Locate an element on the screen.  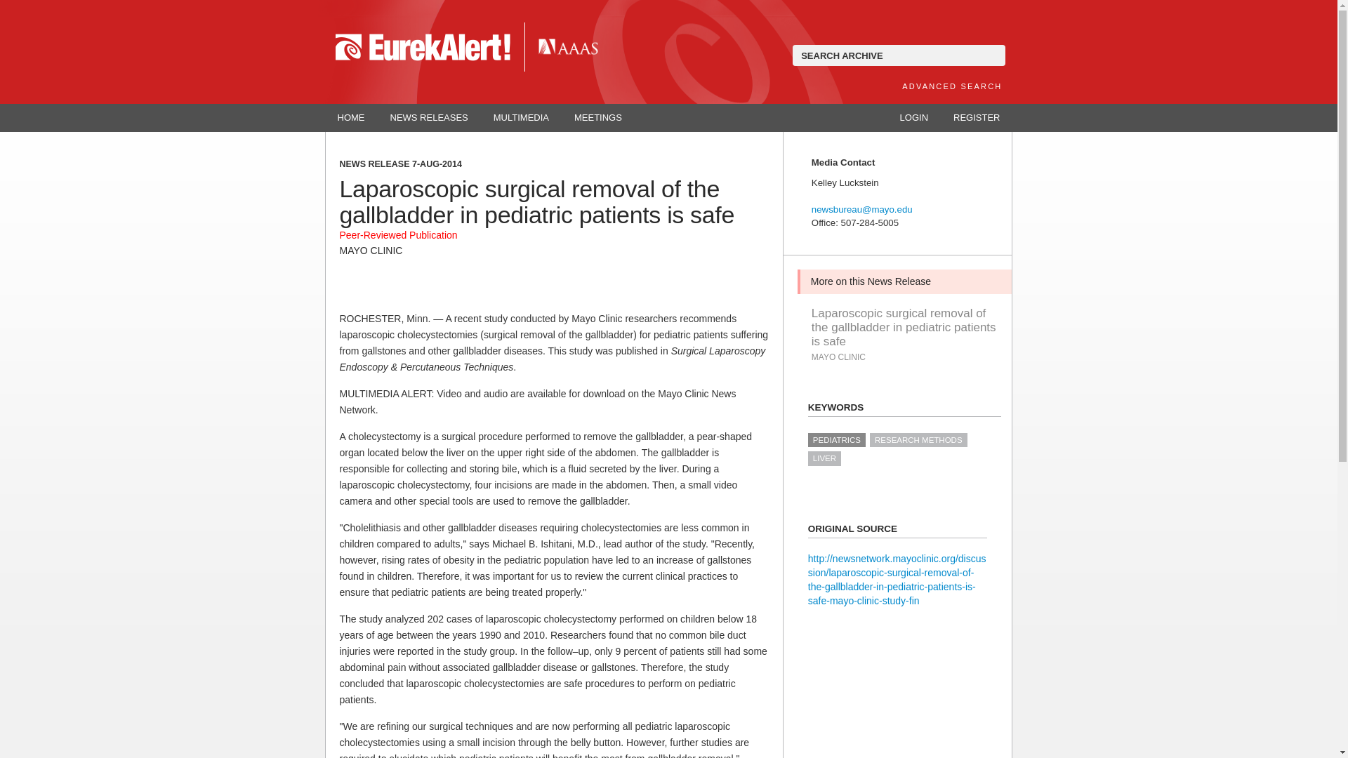
NEWS RELEASES is located at coordinates (429, 118).